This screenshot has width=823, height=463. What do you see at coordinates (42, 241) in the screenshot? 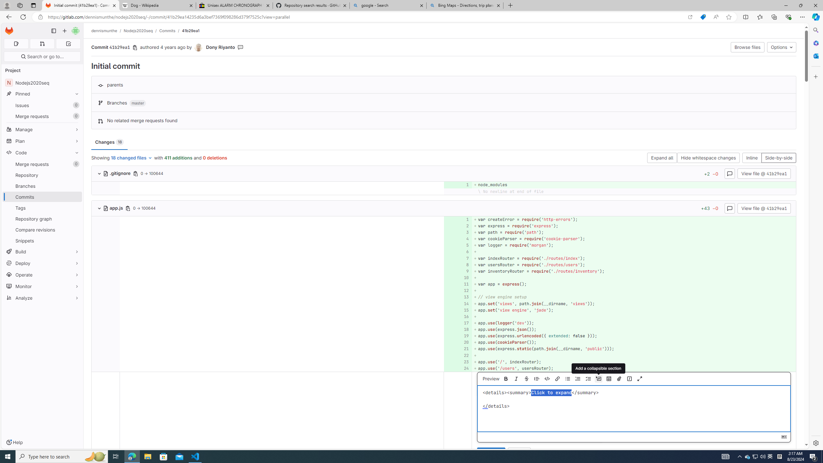
I see `Snippets` at bounding box center [42, 241].